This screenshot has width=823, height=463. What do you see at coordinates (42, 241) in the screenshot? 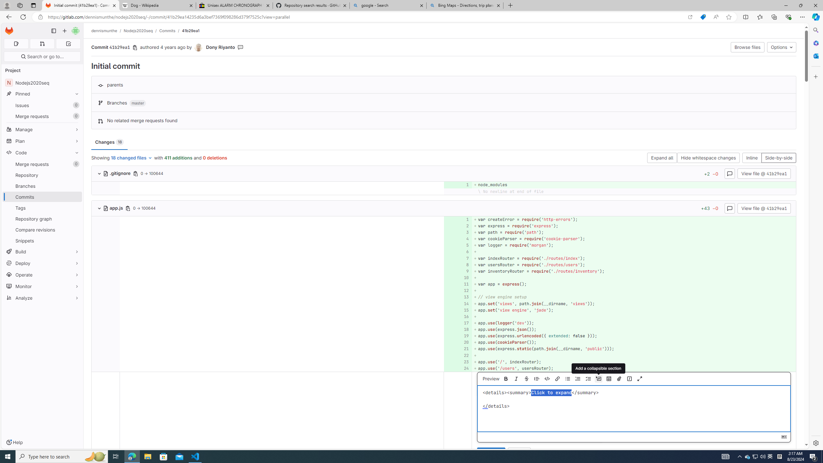
I see `Snippets` at bounding box center [42, 241].